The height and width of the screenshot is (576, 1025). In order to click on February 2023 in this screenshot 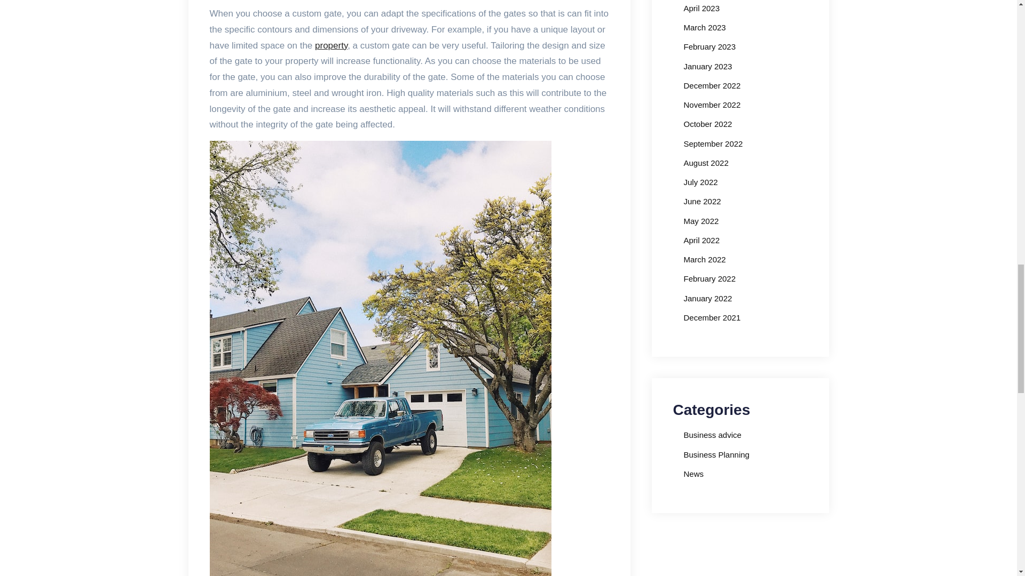, I will do `click(709, 46)`.